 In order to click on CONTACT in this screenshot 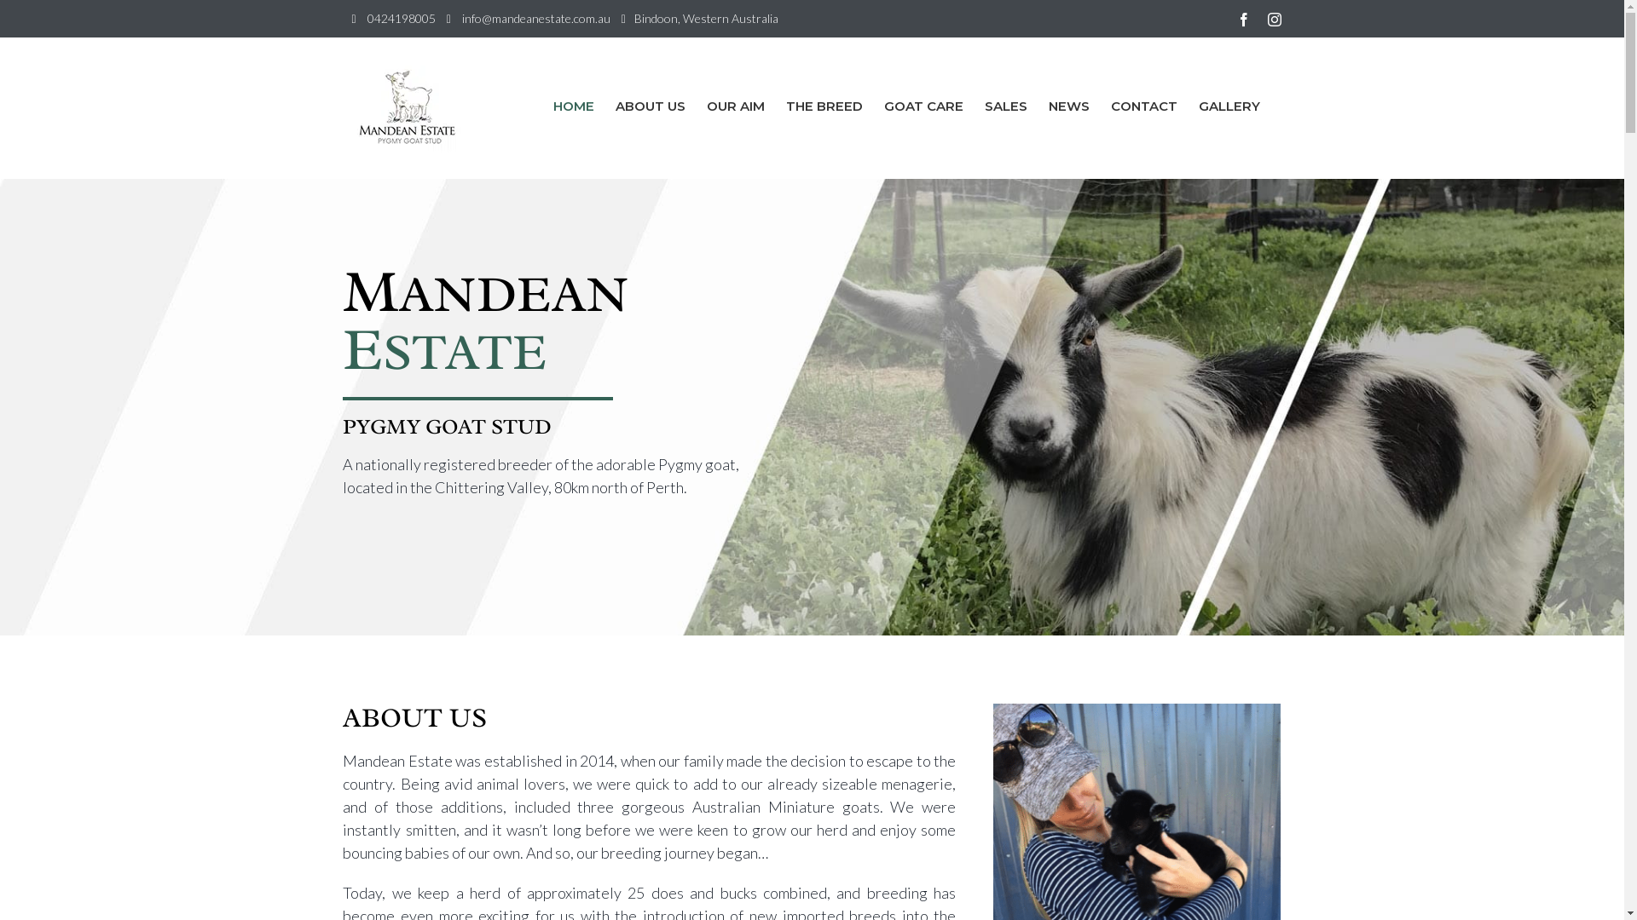, I will do `click(1143, 106)`.